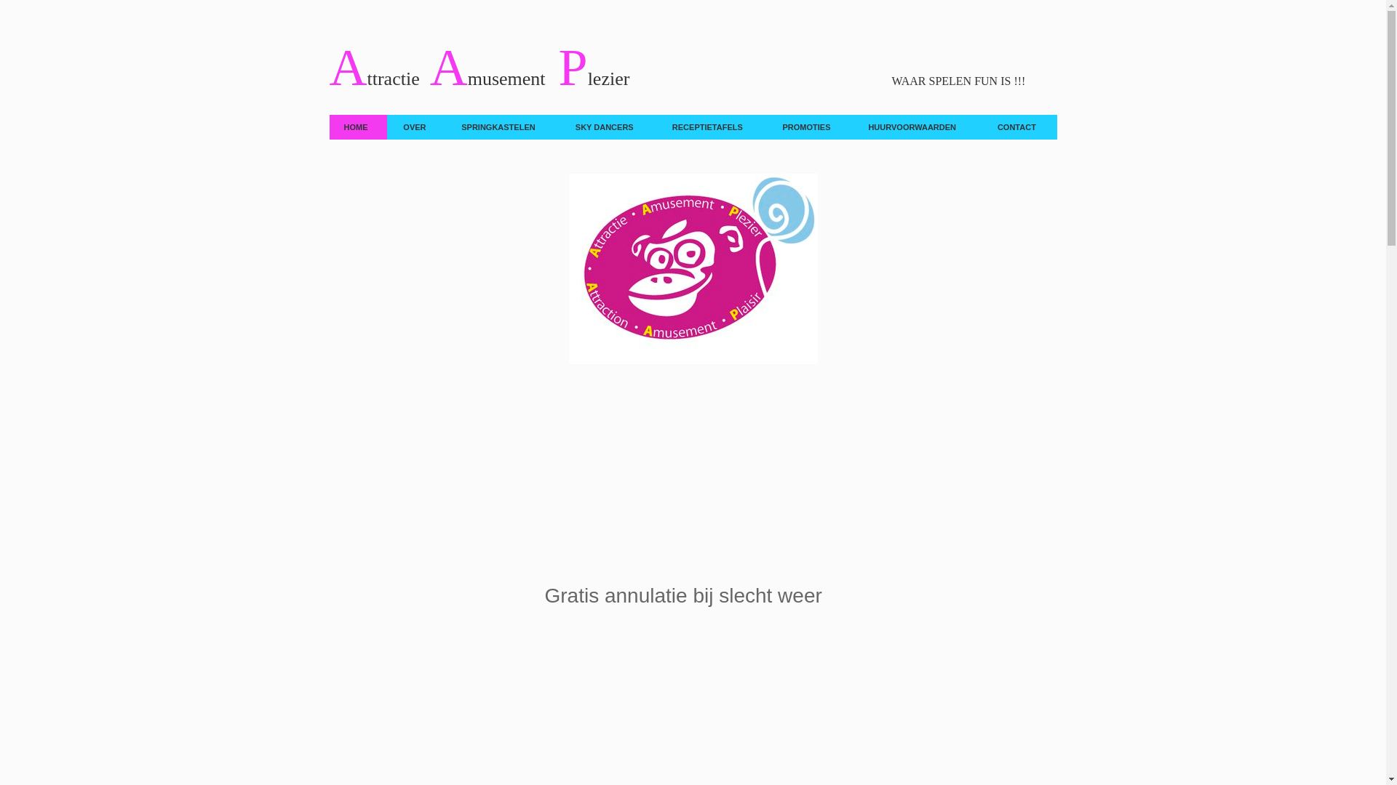 This screenshot has width=1397, height=785. I want to click on RECEPTIETAFELS, so click(712, 127).